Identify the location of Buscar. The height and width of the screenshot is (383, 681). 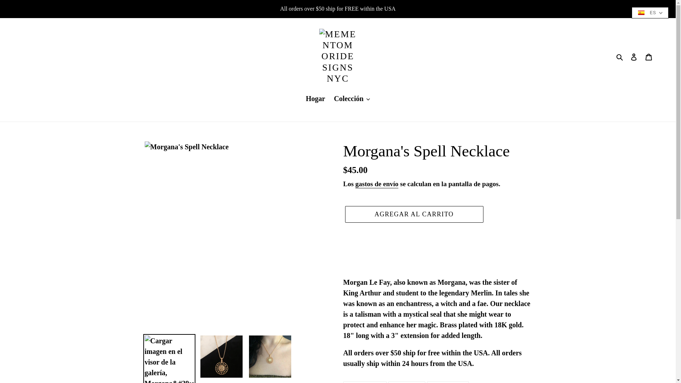
(620, 56).